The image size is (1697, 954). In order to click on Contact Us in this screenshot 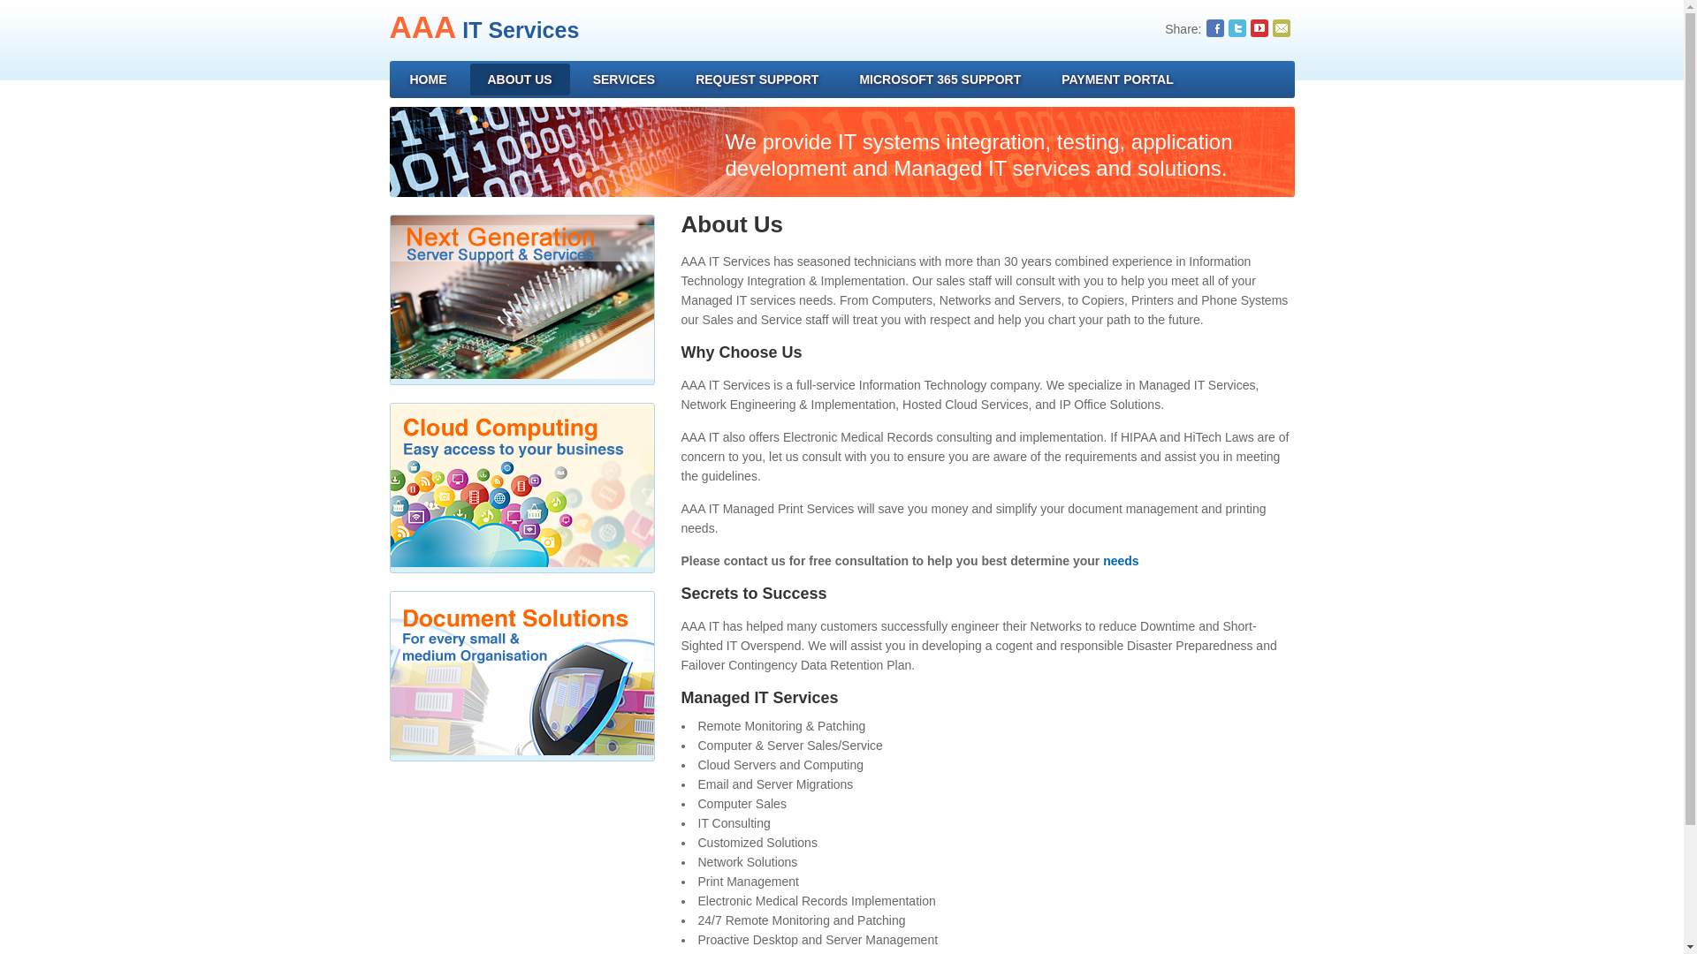, I will do `click(1282, 28)`.